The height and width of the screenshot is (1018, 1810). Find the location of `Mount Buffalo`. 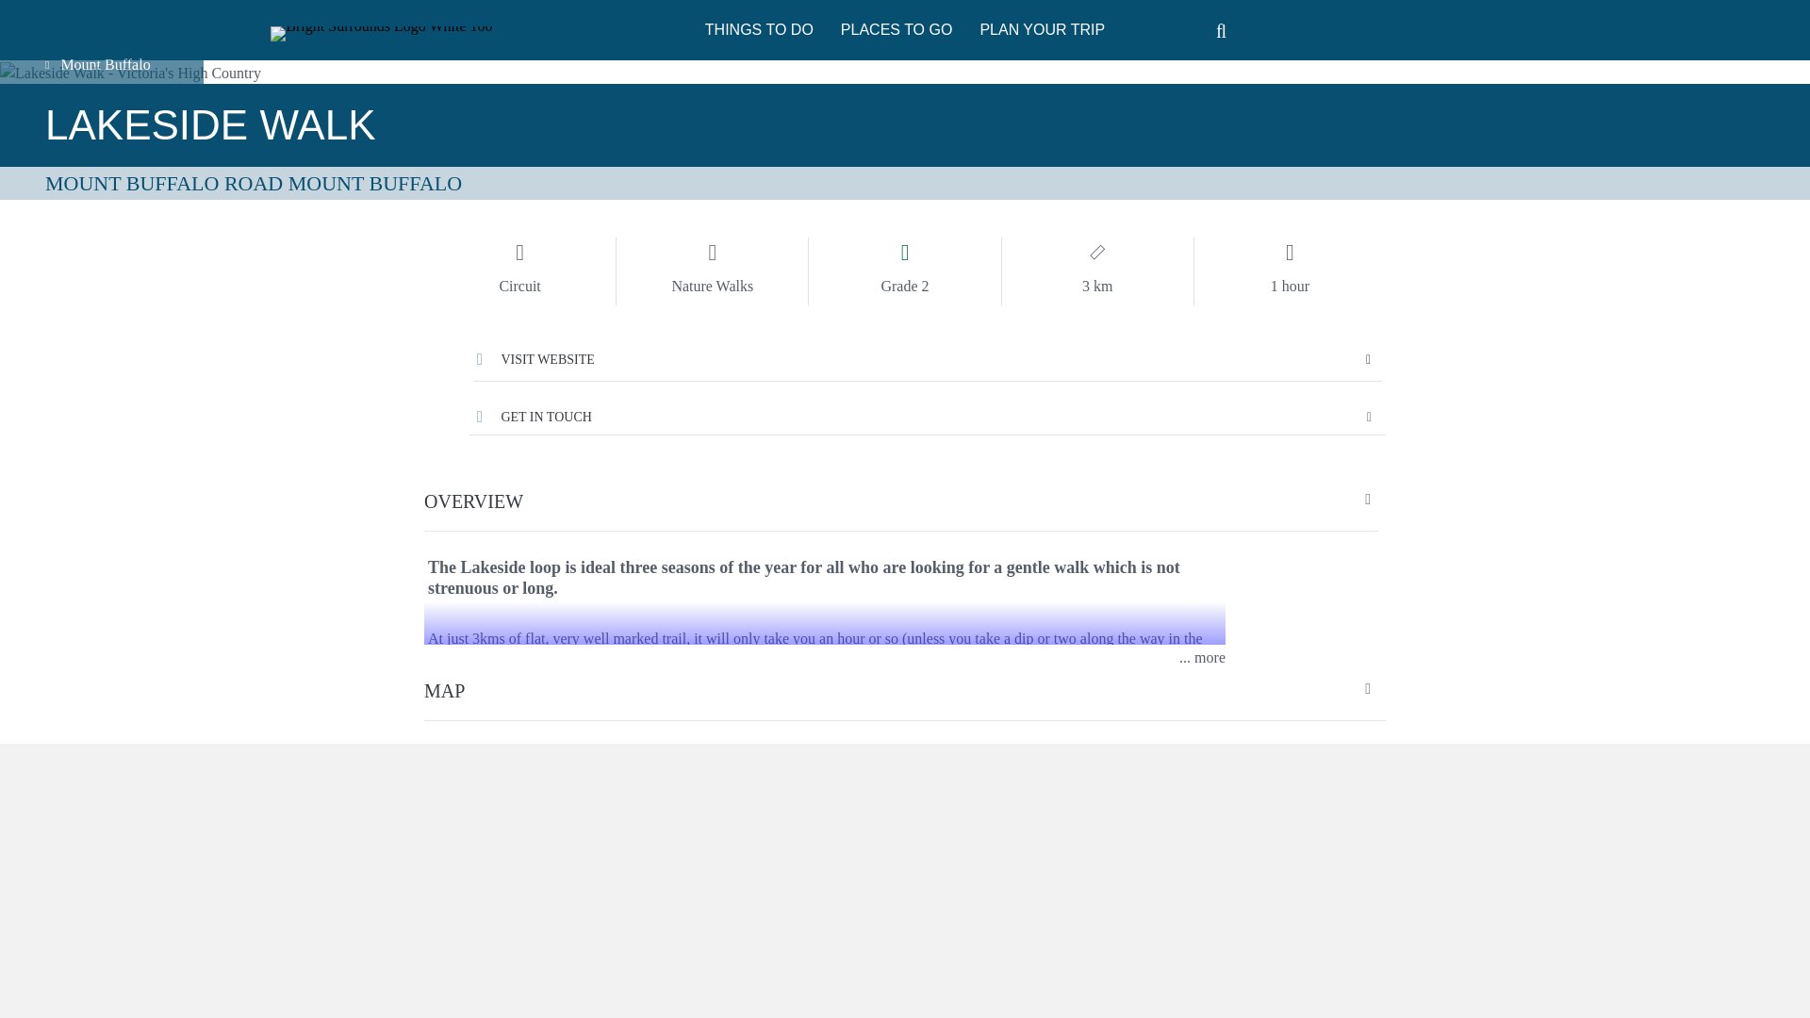

Mount Buffalo is located at coordinates (102, 64).